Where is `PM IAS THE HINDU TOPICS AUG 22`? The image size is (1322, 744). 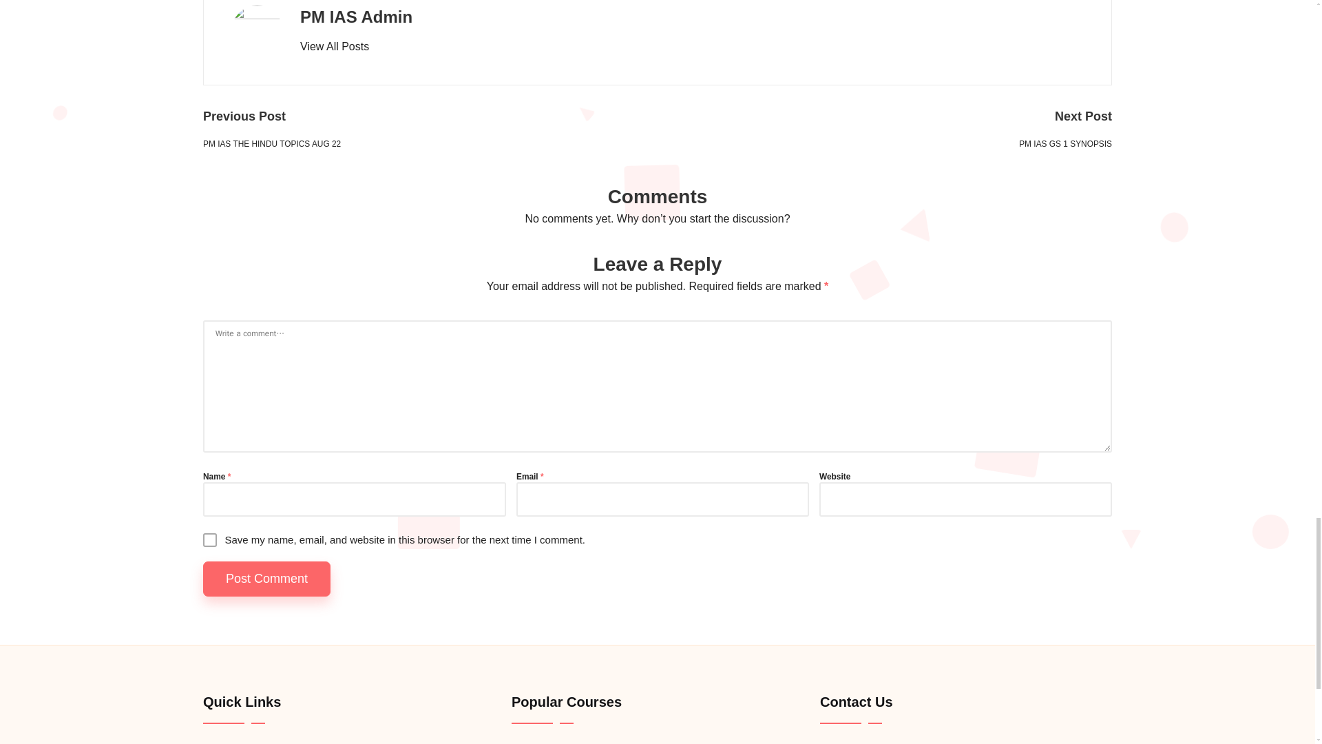 PM IAS THE HINDU TOPICS AUG 22 is located at coordinates (430, 145).